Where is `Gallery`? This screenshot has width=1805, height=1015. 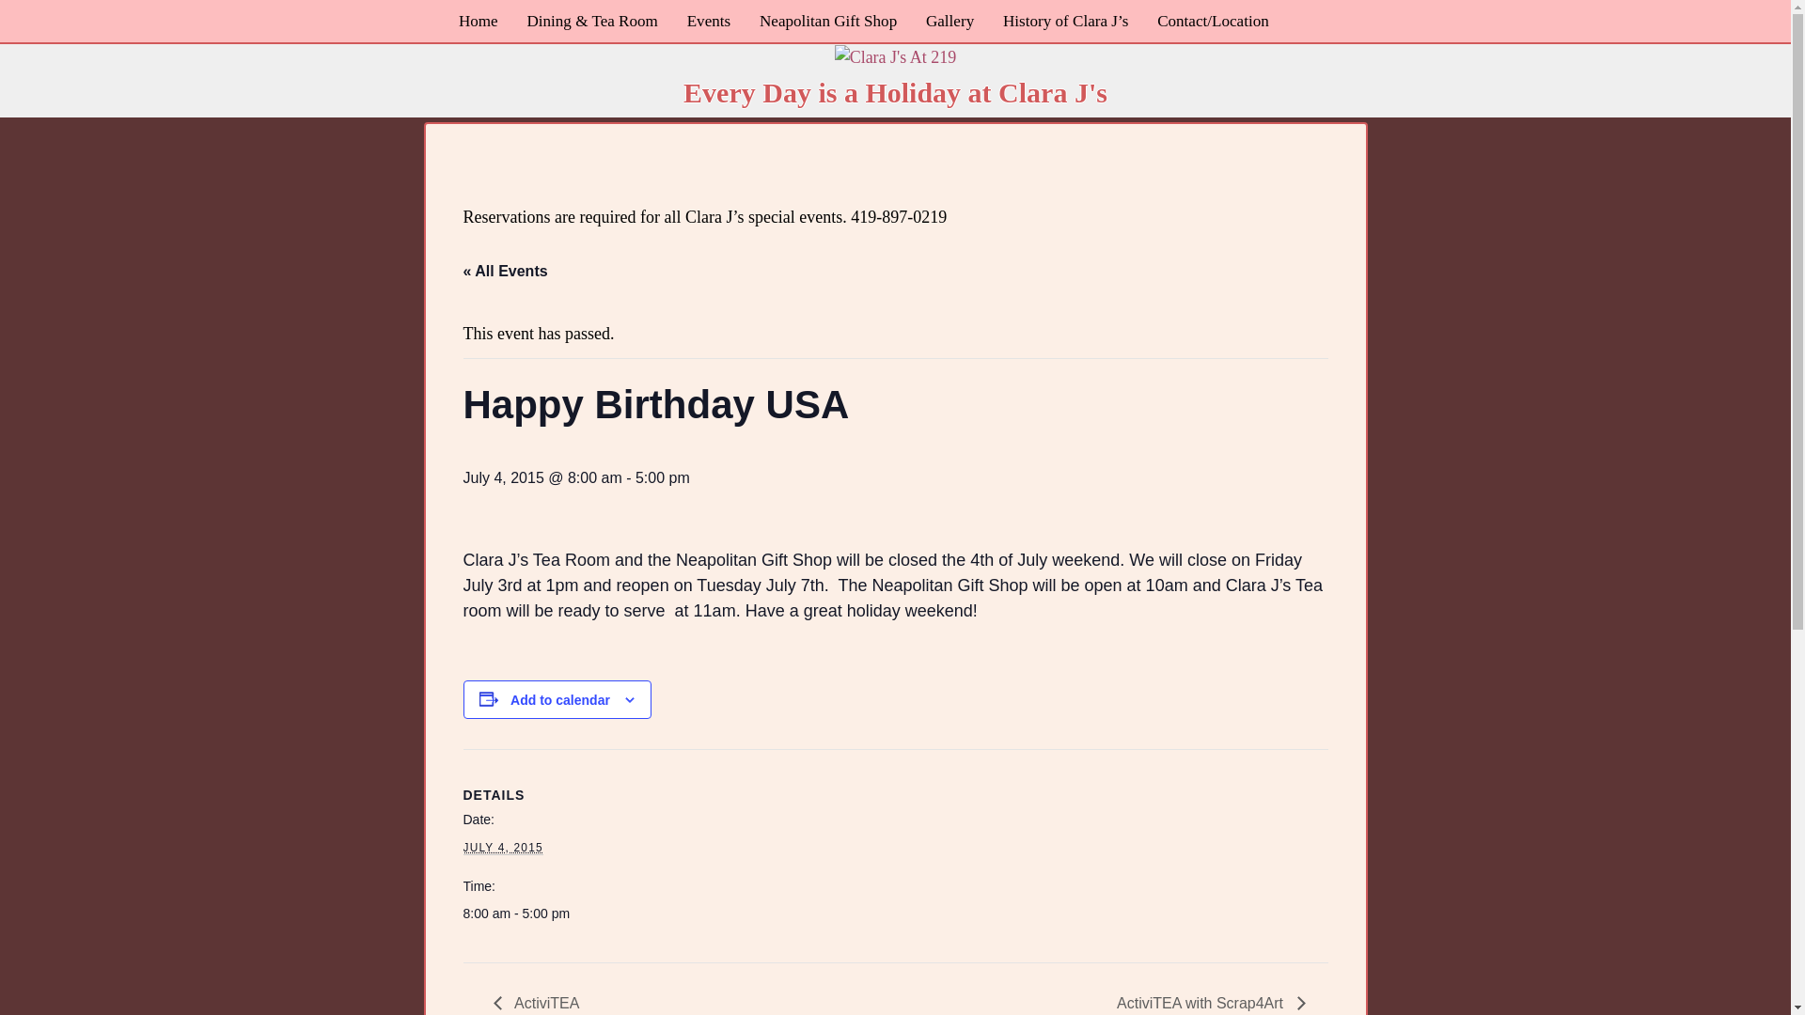 Gallery is located at coordinates (950, 21).